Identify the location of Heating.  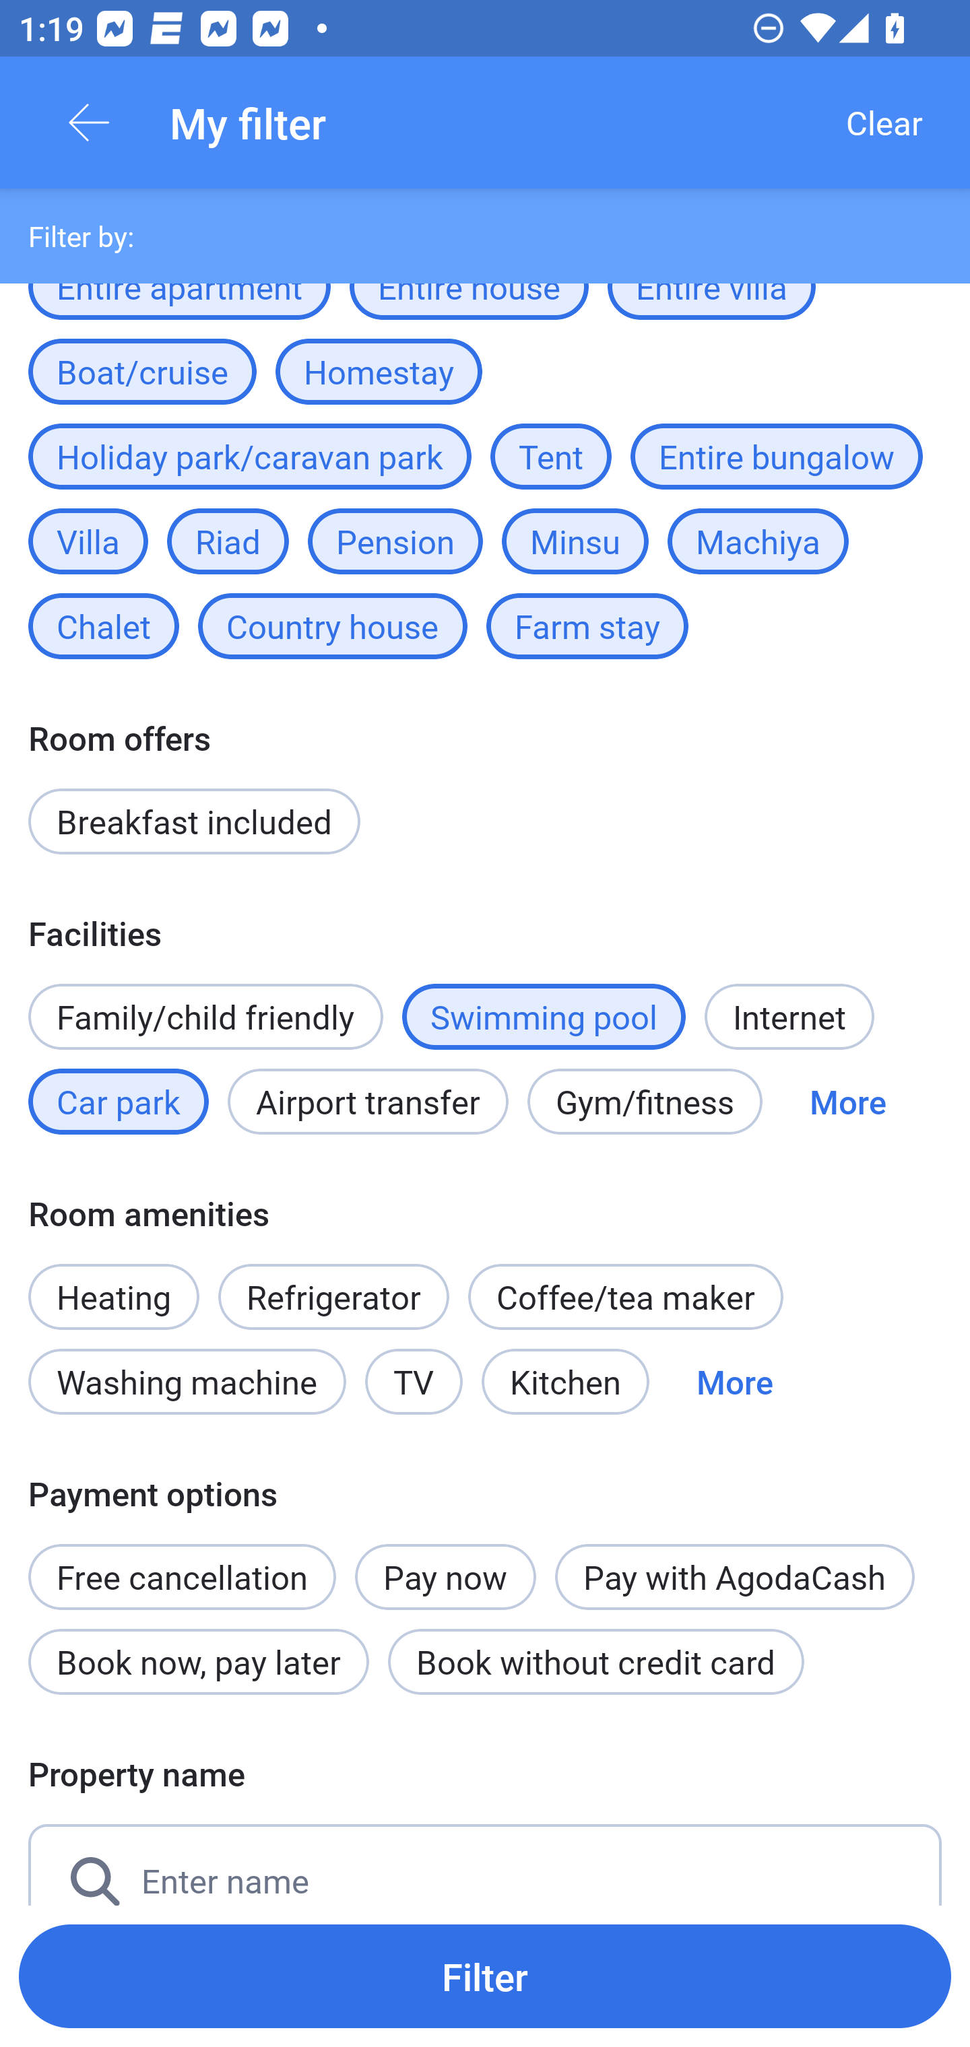
(113, 1282).